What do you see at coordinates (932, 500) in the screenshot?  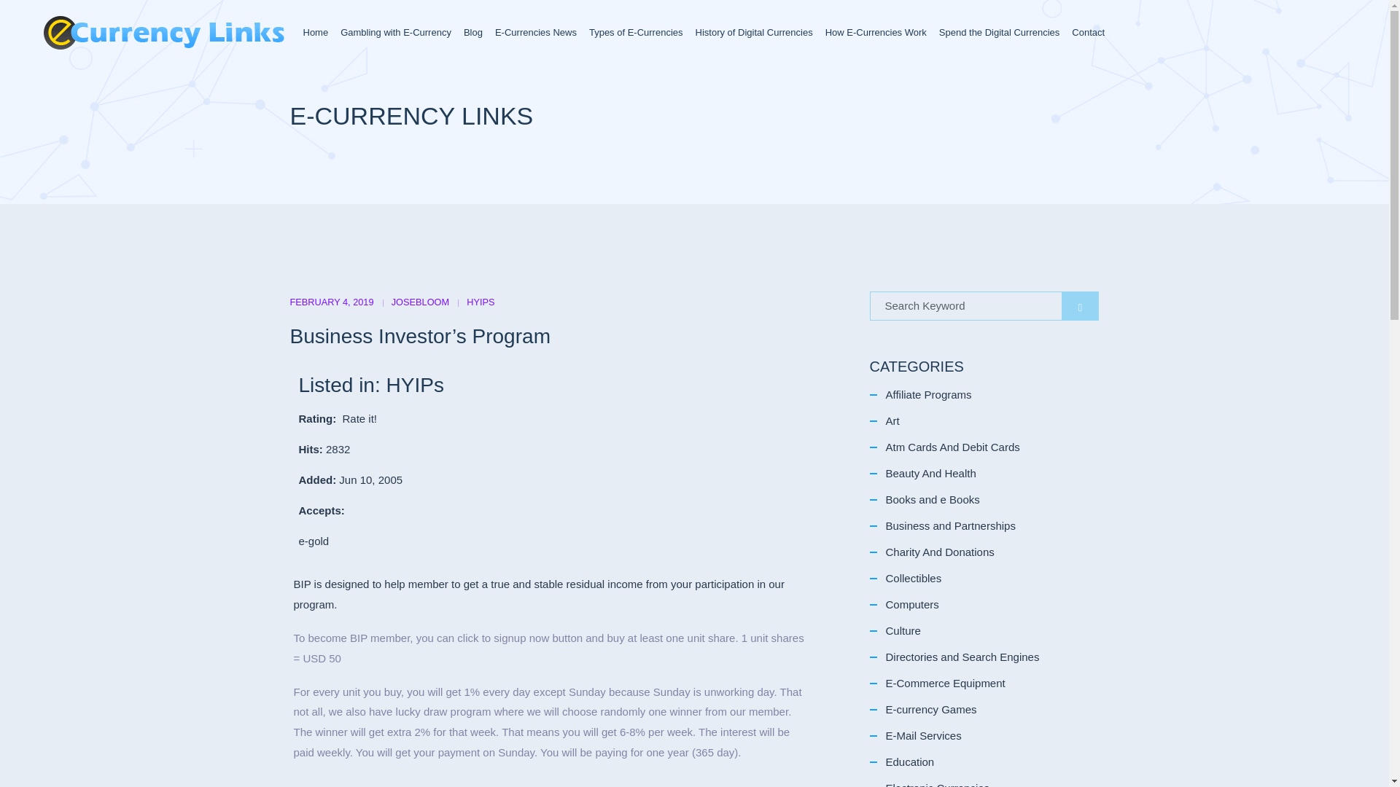 I see `Books and e Books` at bounding box center [932, 500].